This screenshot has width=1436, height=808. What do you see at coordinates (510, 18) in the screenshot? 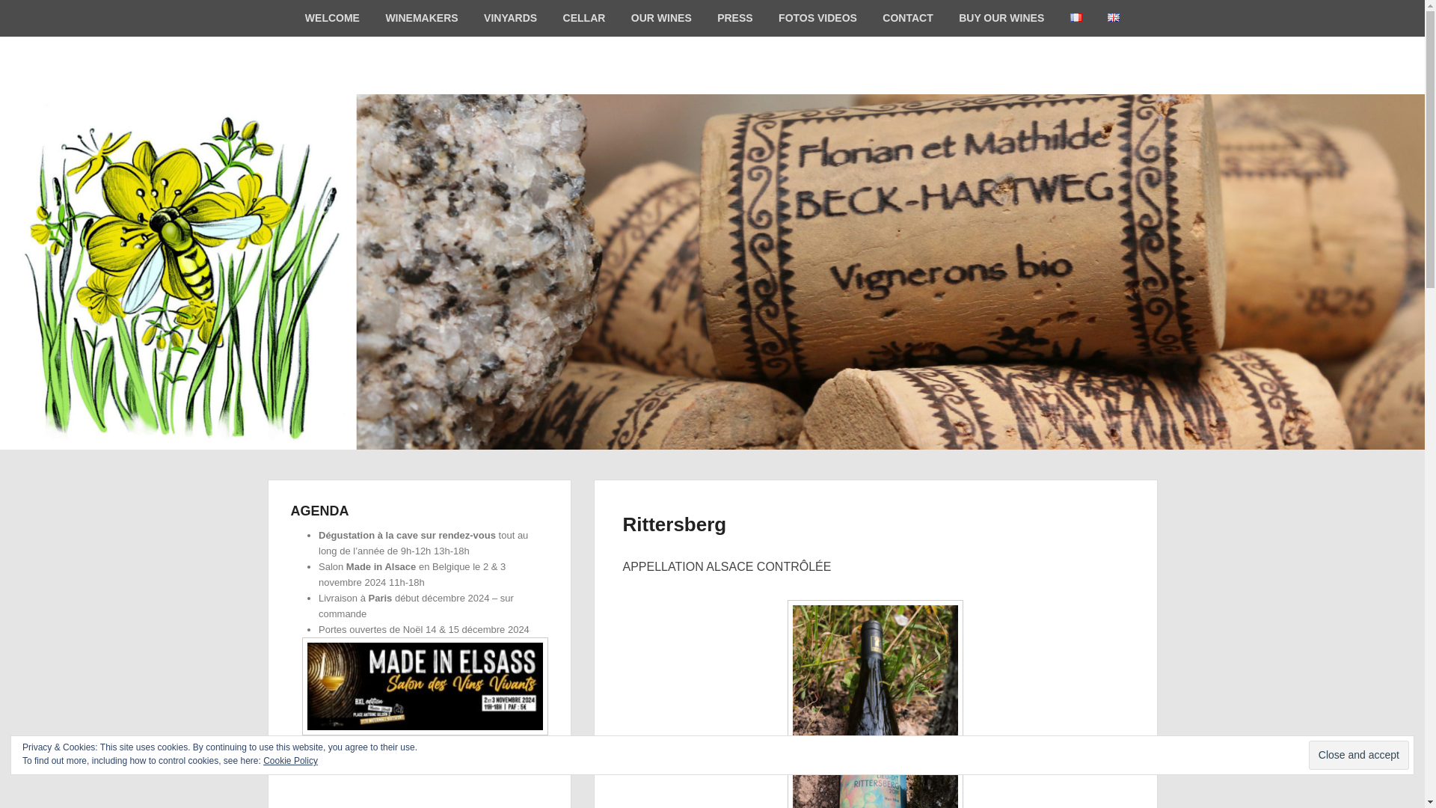
I see `VINYARDS` at bounding box center [510, 18].